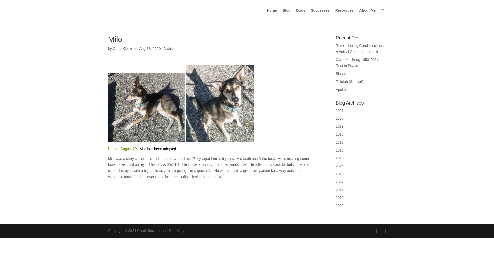  Describe the element at coordinates (340, 150) in the screenshot. I see `2016` at that location.